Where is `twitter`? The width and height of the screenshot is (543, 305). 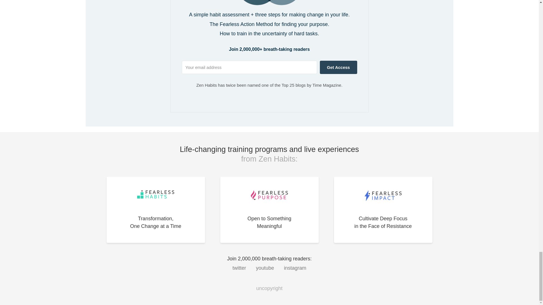 twitter is located at coordinates (338, 67).